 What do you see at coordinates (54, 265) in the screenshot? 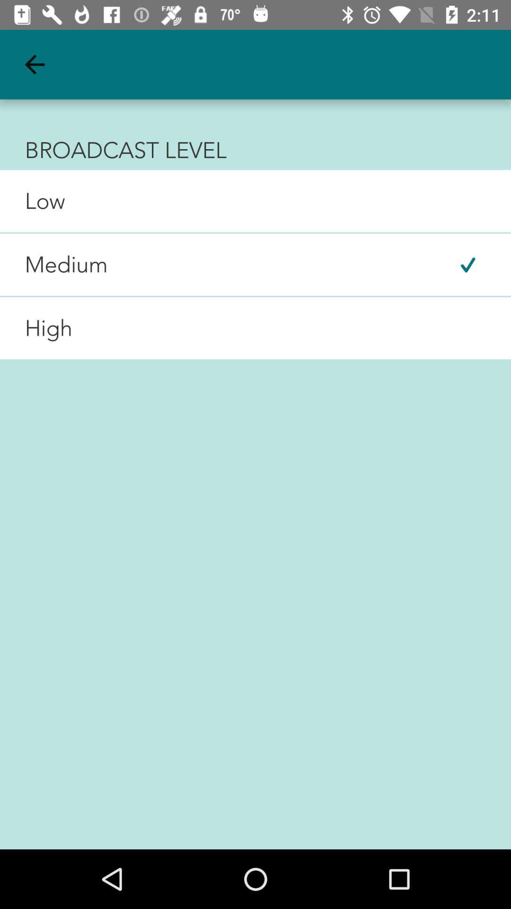
I see `choose medium` at bounding box center [54, 265].